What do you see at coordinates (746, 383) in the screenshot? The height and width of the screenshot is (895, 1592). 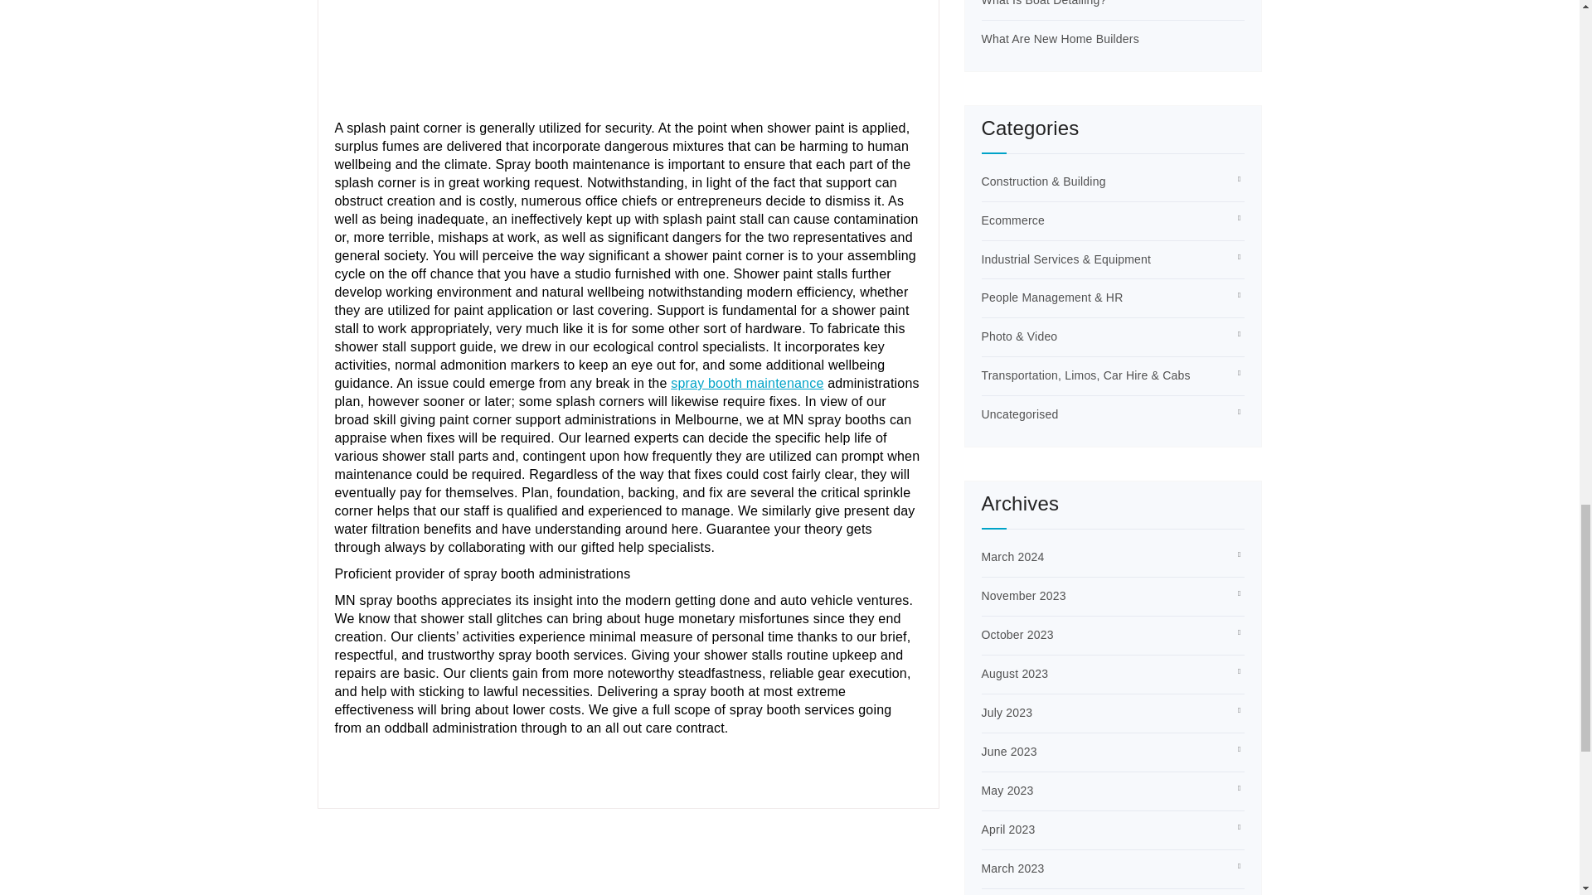 I see `spray booth maintenance` at bounding box center [746, 383].